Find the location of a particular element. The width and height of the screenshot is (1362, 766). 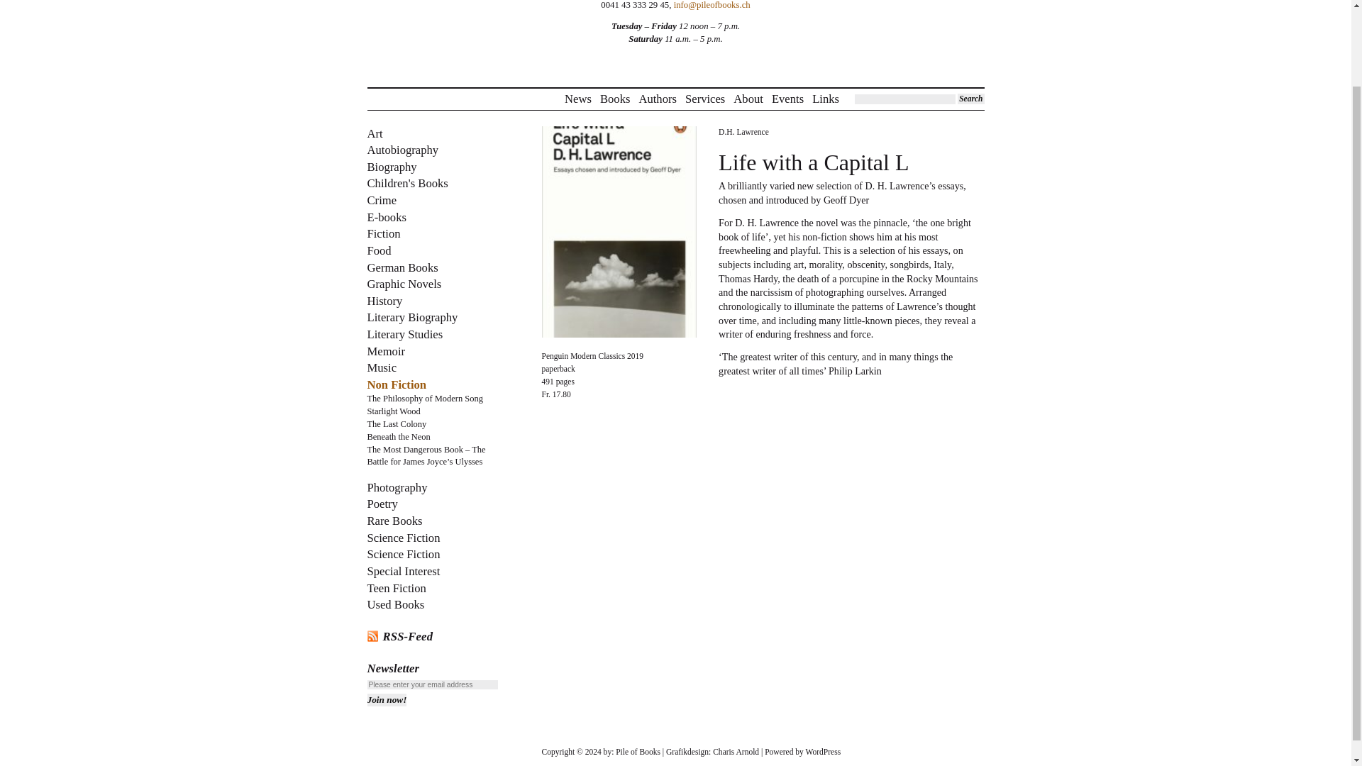

About is located at coordinates (748, 99).